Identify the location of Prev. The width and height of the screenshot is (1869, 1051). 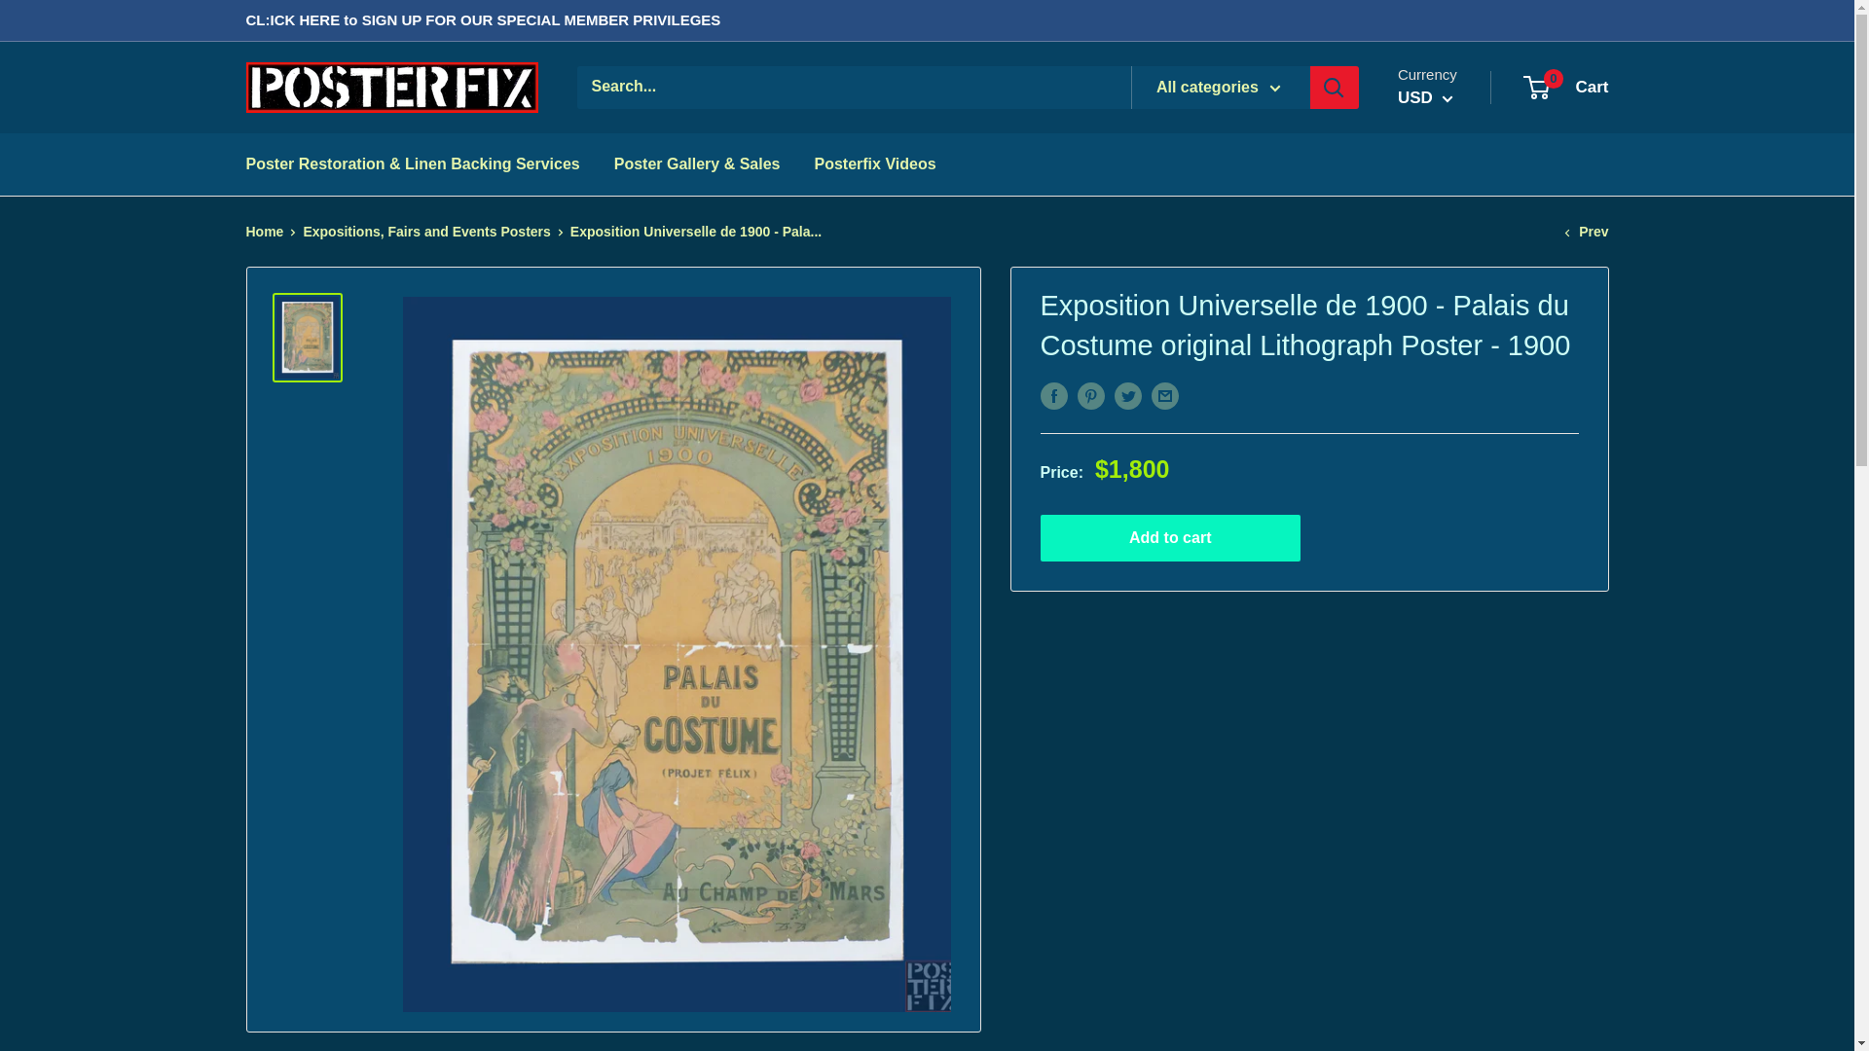
(264, 232).